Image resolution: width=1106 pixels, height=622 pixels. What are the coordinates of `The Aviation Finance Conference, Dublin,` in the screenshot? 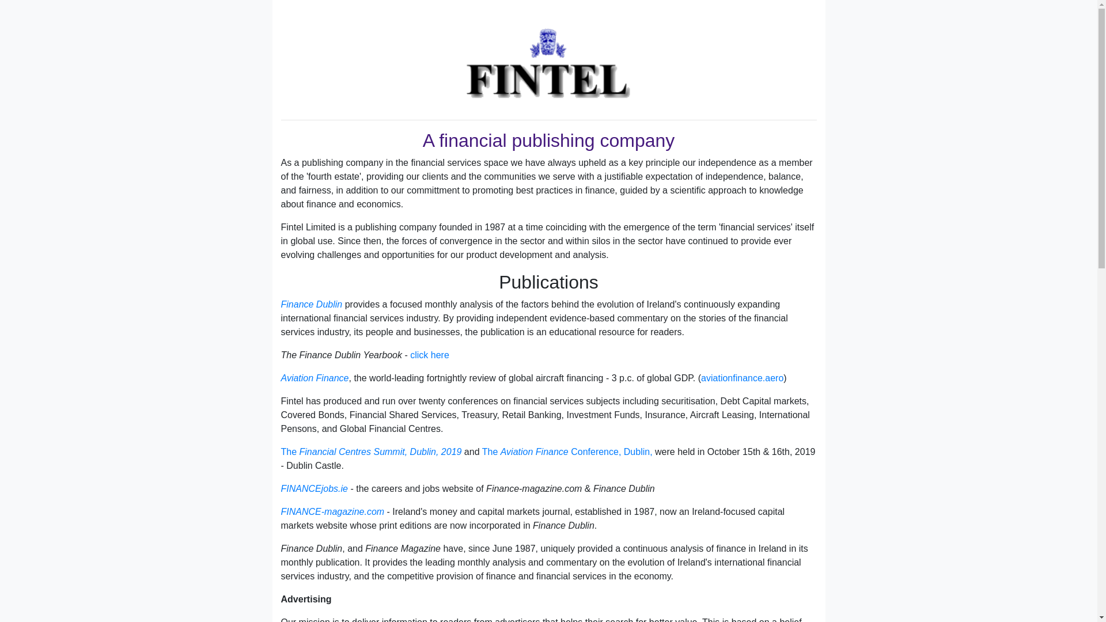 It's located at (567, 452).